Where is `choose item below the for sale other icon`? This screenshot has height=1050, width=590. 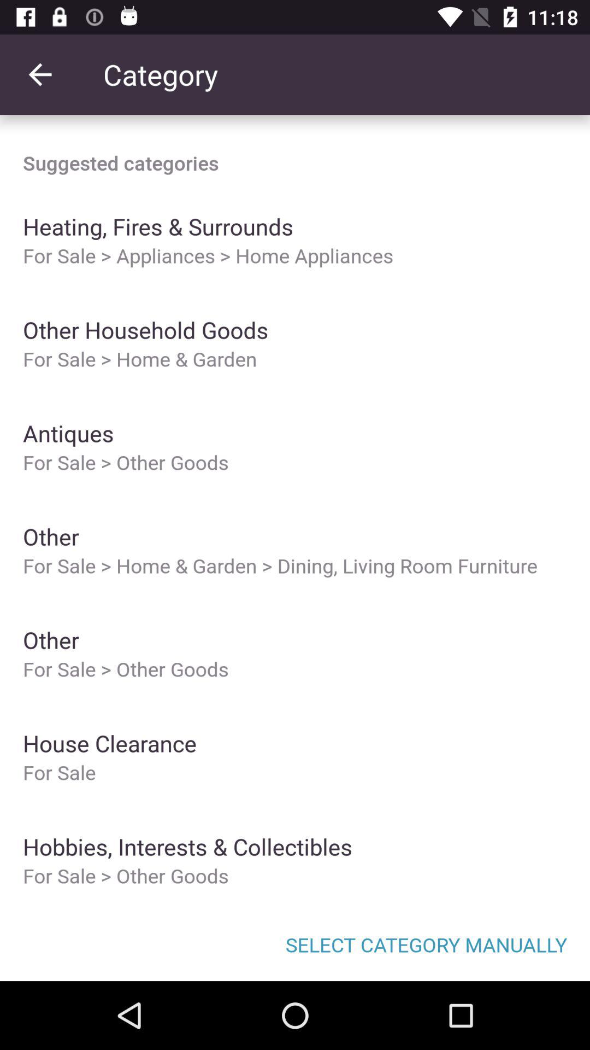
choose item below the for sale other icon is located at coordinates (295, 944).